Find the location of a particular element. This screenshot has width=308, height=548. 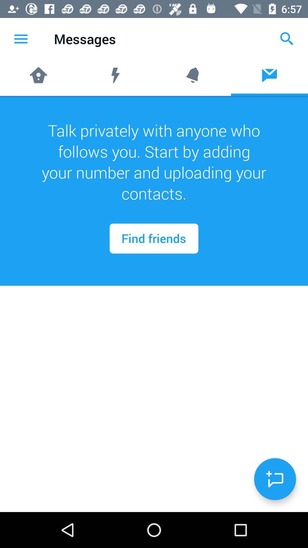

select item below talk privately with is located at coordinates (275, 479).